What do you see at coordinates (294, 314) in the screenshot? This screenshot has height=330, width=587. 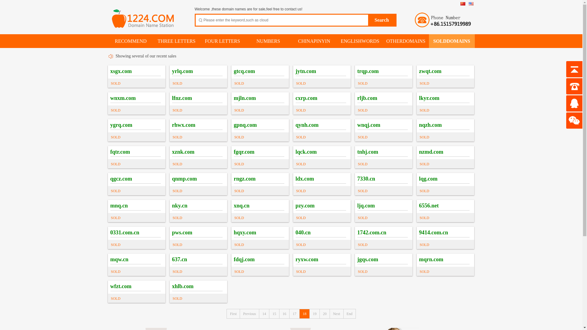 I see `17` at bounding box center [294, 314].